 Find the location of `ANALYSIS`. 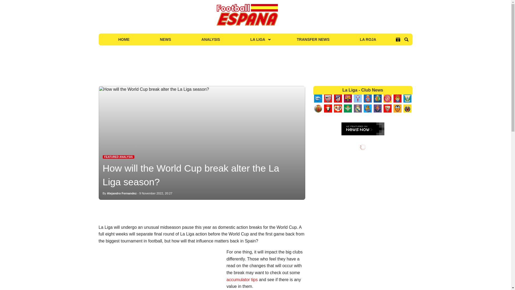

ANALYSIS is located at coordinates (211, 39).